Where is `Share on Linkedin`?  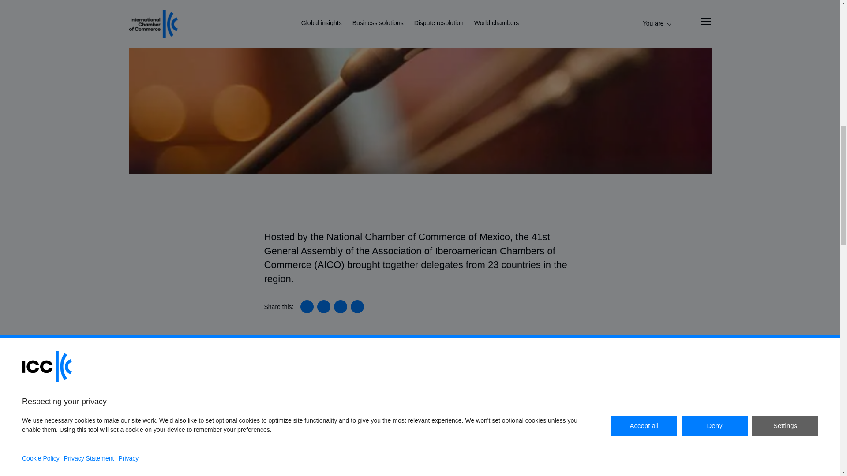 Share on Linkedin is located at coordinates (307, 307).